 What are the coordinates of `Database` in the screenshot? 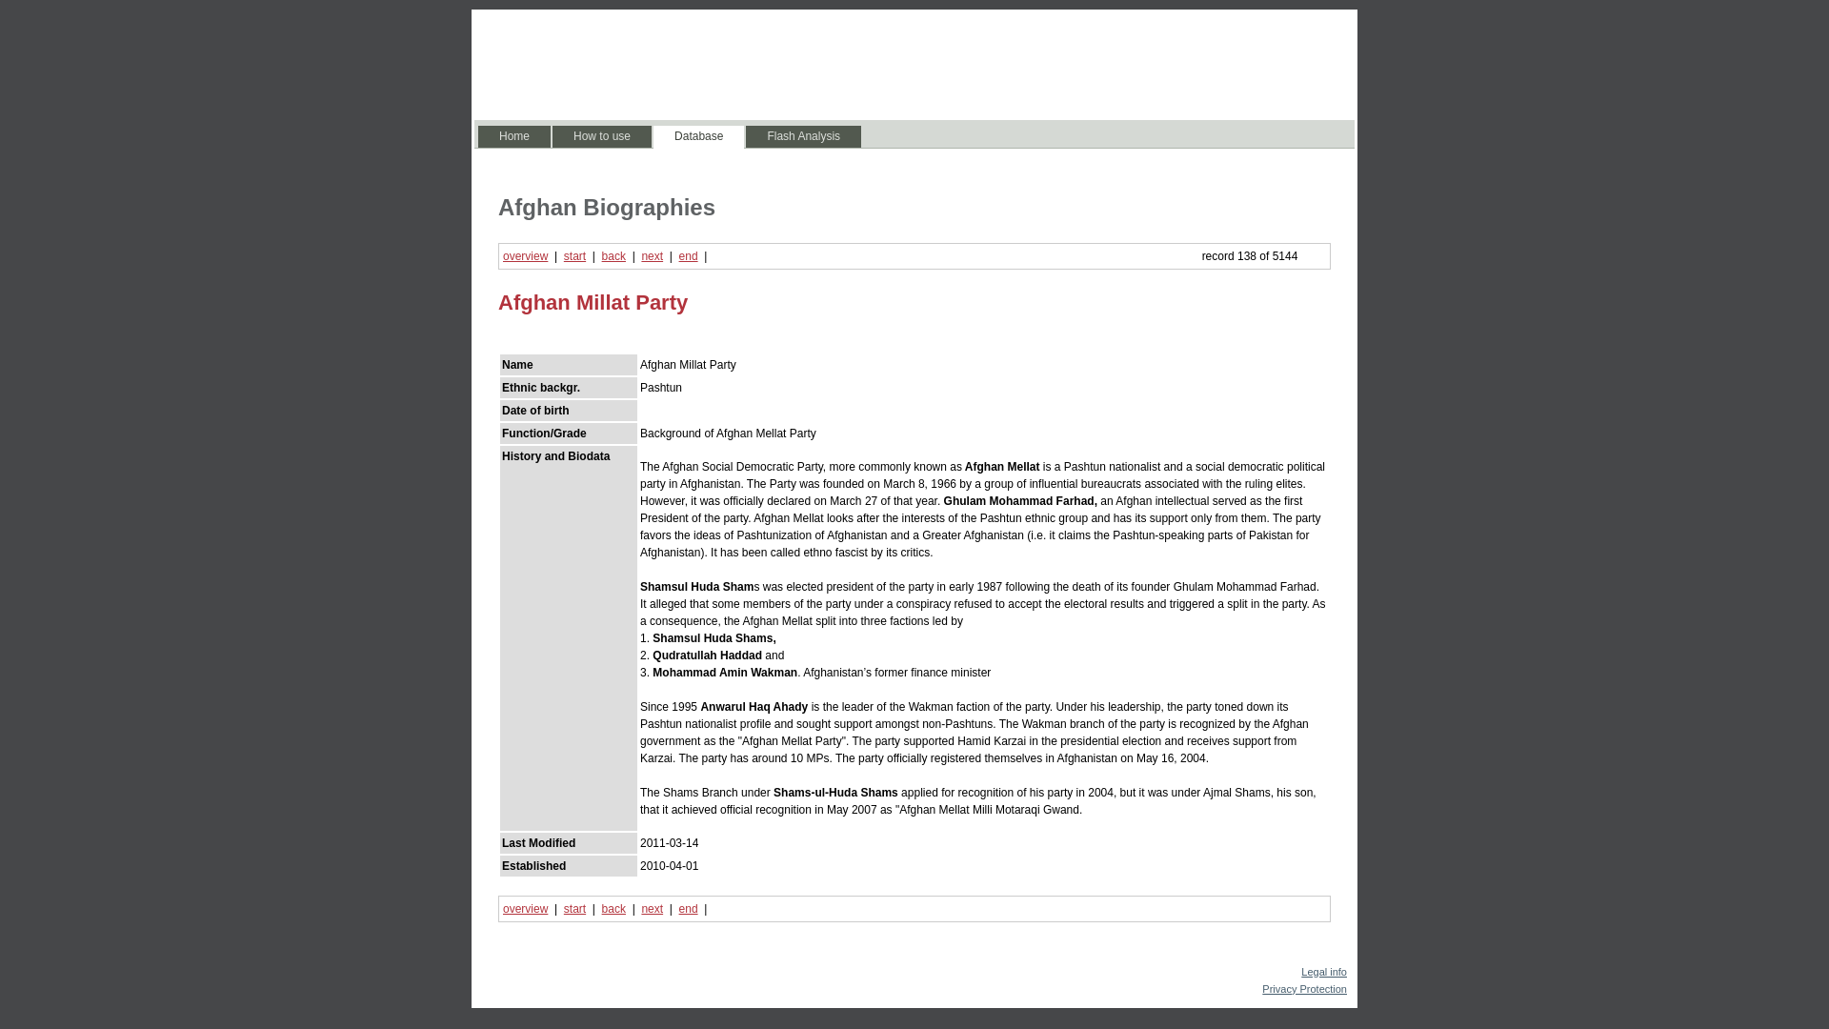 It's located at (698, 136).